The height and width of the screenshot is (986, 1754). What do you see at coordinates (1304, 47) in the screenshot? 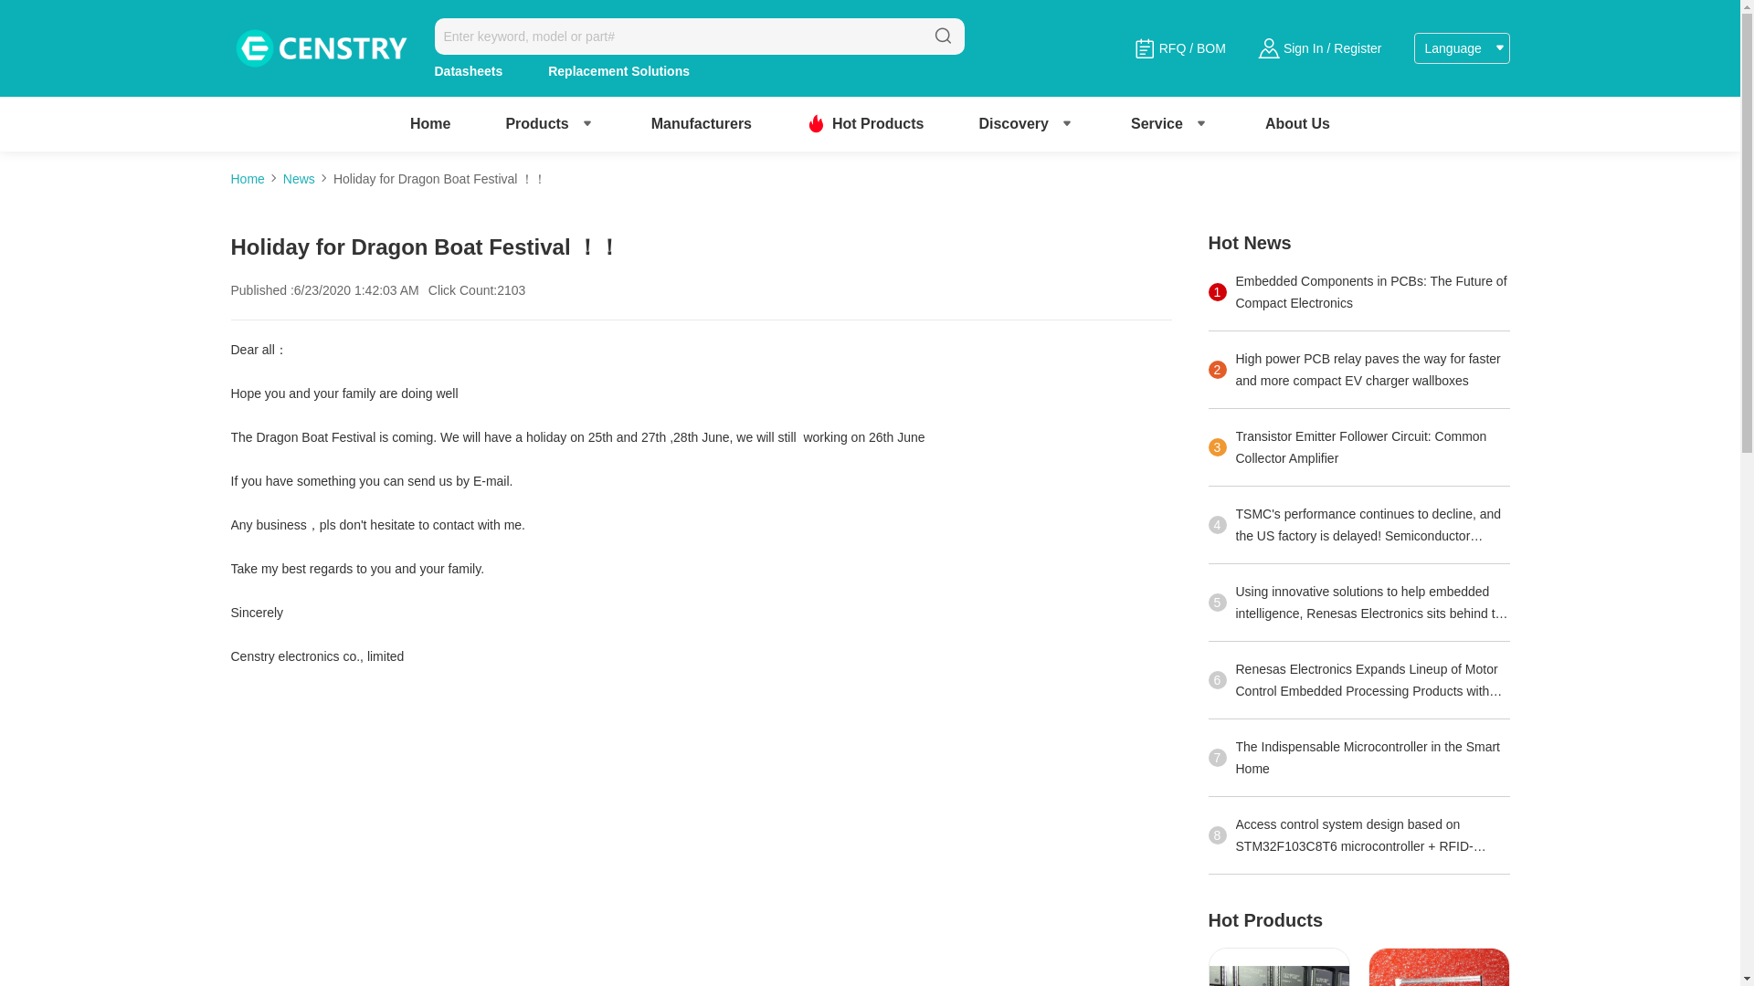
I see `Sign In` at bounding box center [1304, 47].